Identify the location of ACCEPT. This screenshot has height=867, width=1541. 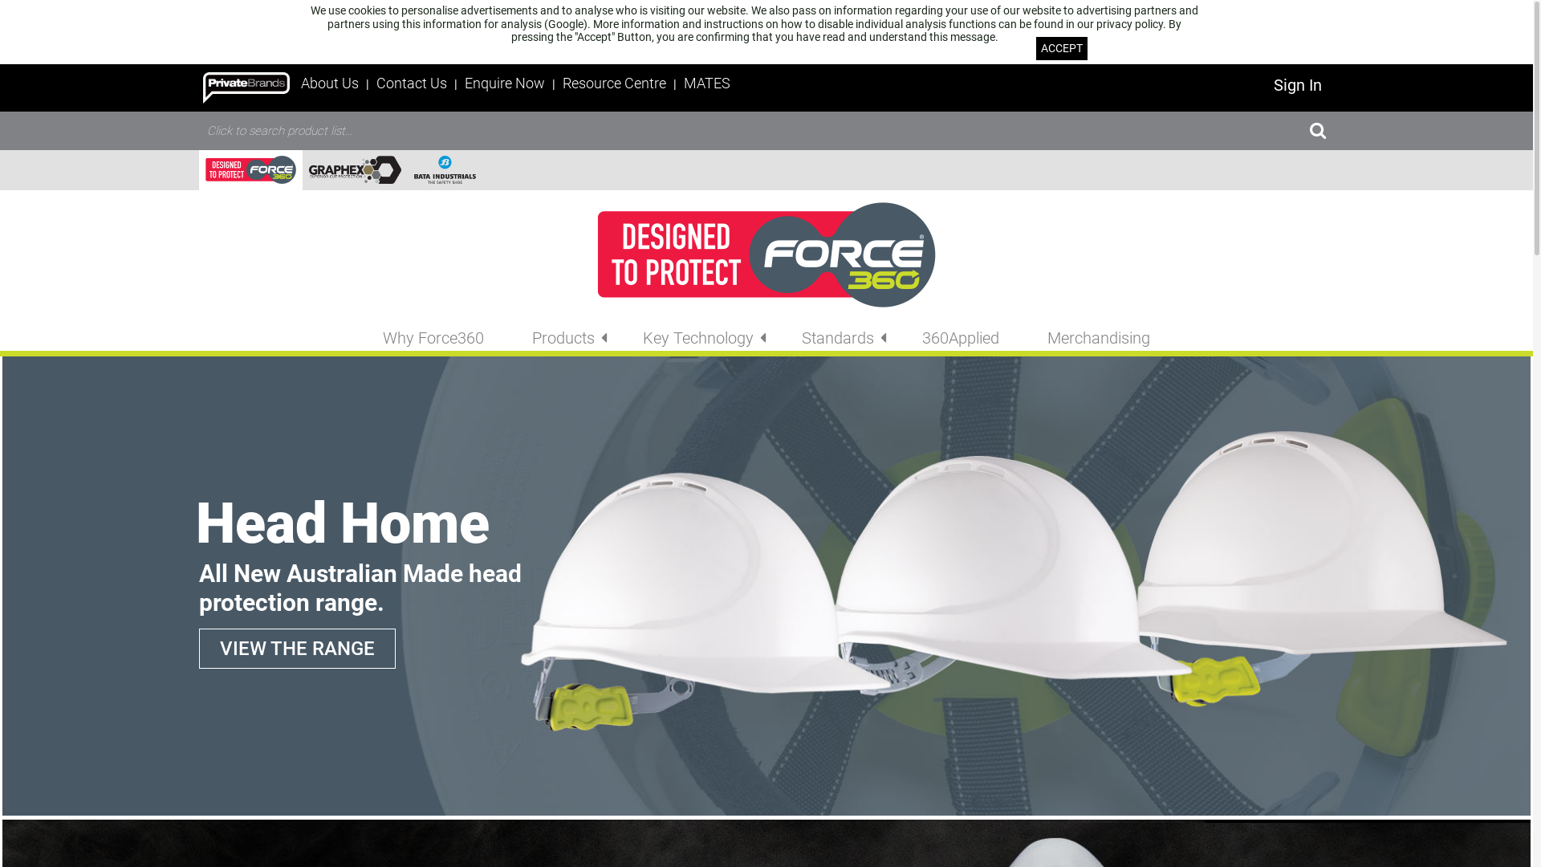
(1062, 48).